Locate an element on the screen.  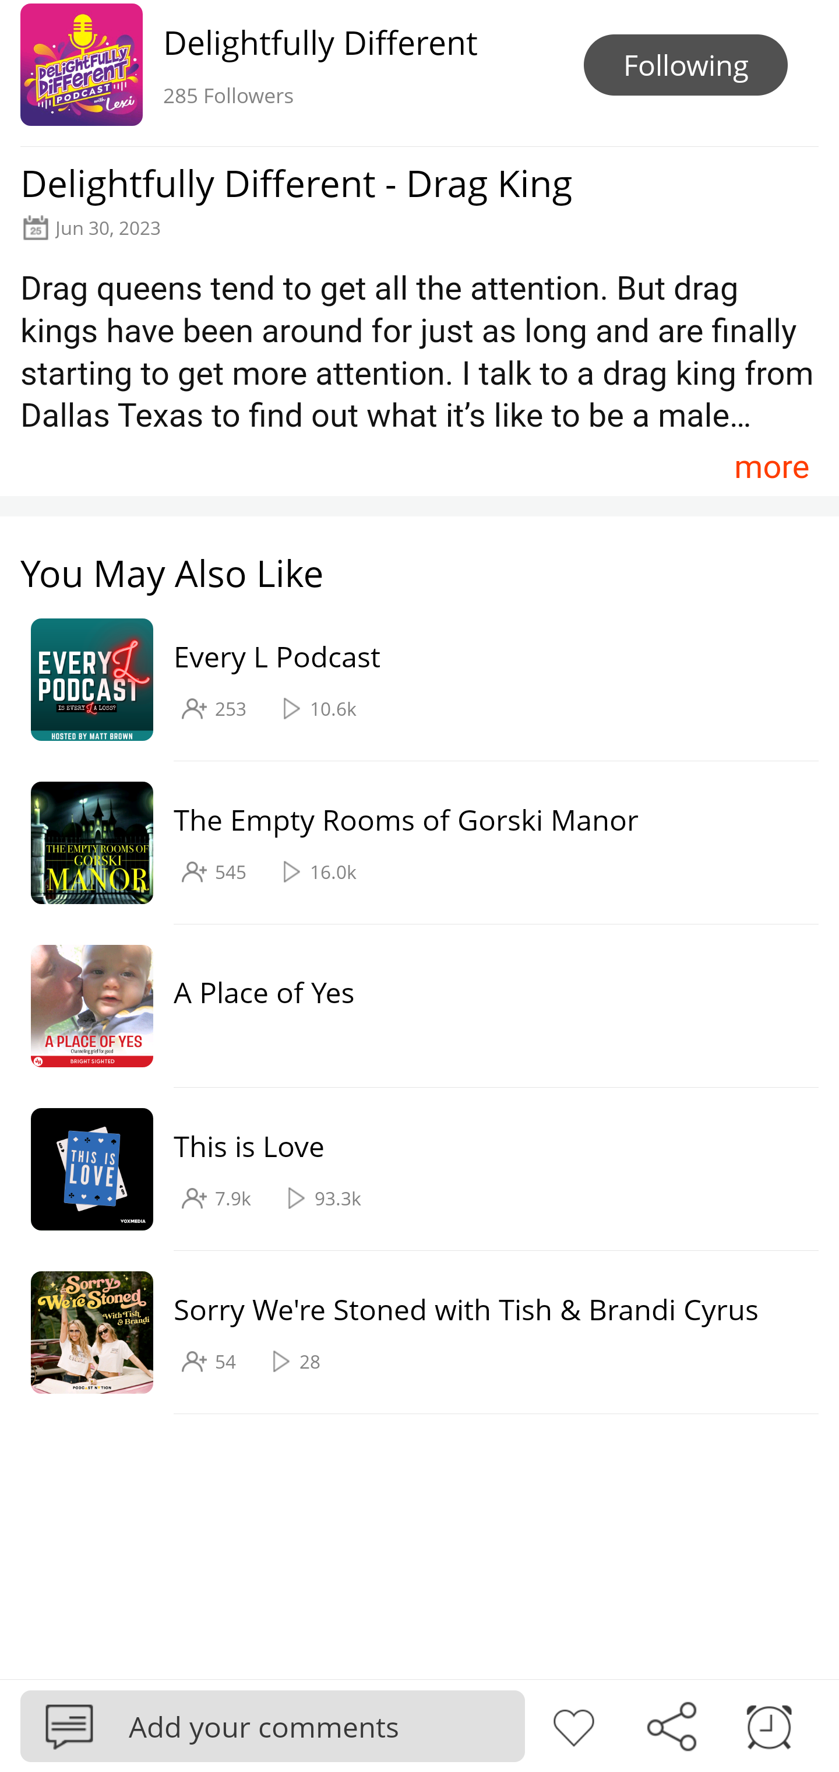
Share is located at coordinates (671, 1725).